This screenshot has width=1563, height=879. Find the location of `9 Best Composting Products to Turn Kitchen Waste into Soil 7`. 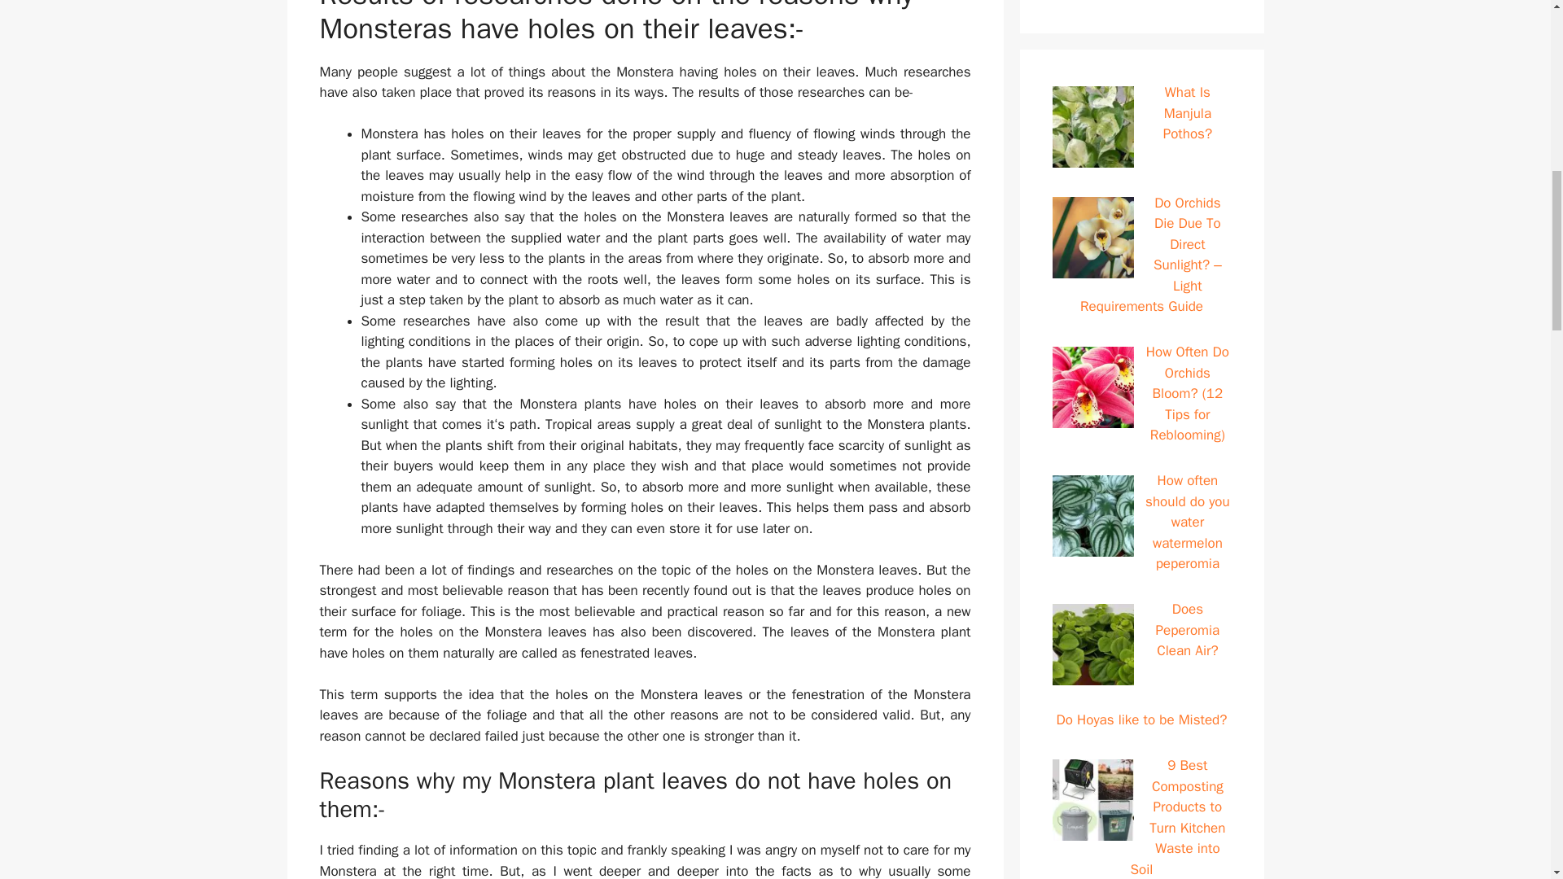

9 Best Composting Products to Turn Kitchen Waste into Soil 7 is located at coordinates (1092, 799).